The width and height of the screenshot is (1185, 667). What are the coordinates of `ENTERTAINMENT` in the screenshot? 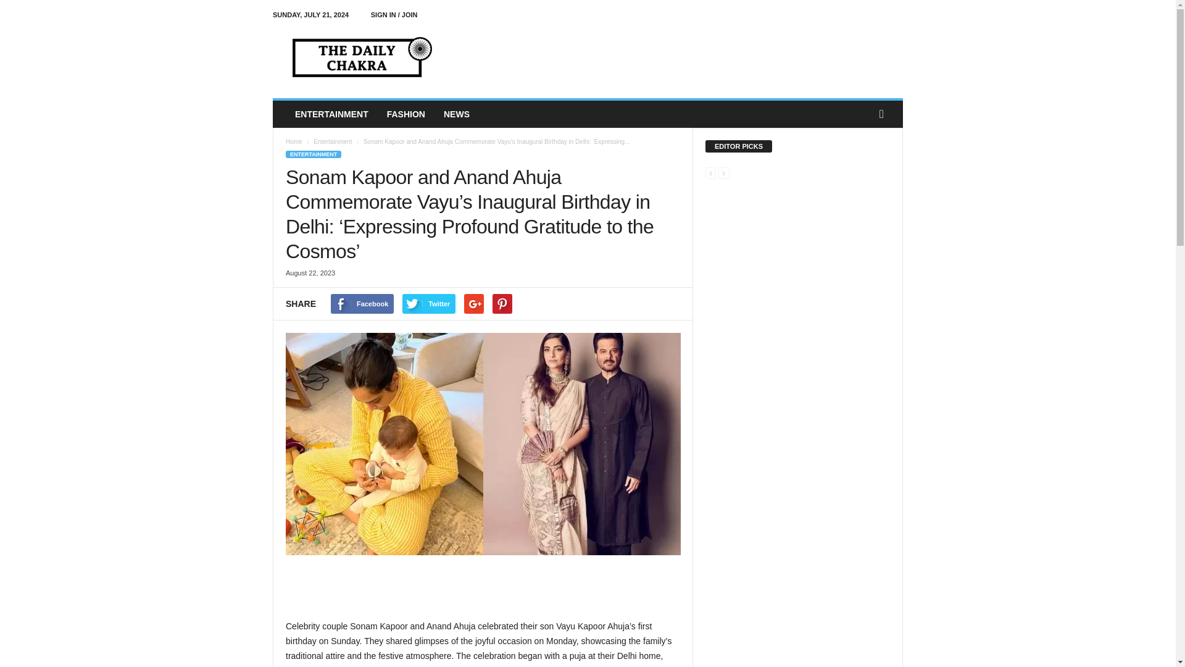 It's located at (313, 154).